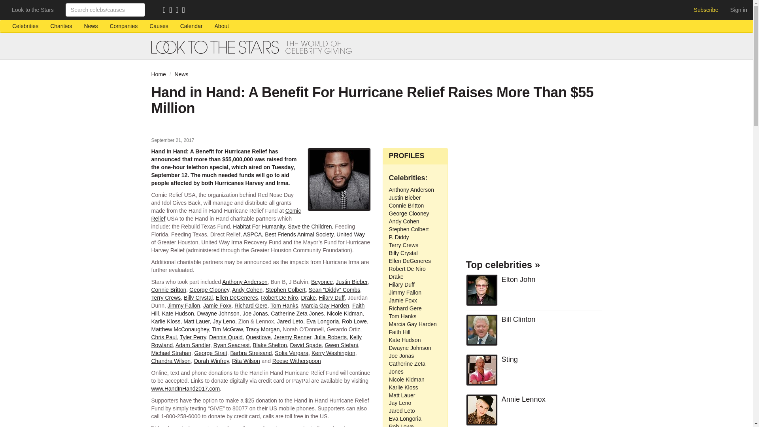  Describe the element at coordinates (25, 26) in the screenshot. I see `4645 celebrities supporting charities` at that location.